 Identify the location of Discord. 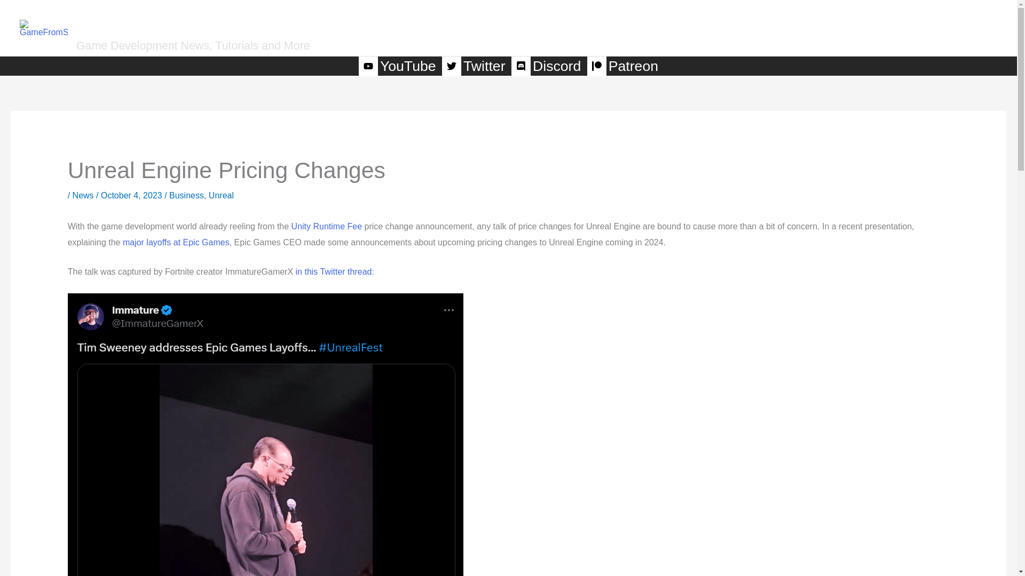
(547, 66).